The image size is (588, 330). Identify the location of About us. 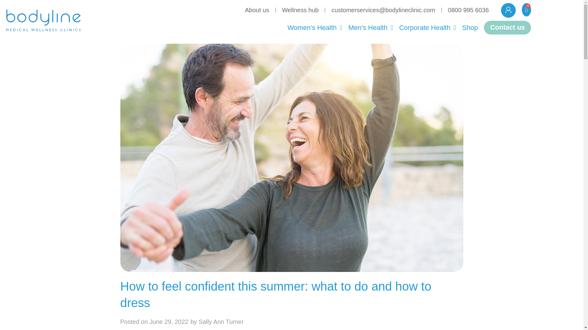
(257, 10).